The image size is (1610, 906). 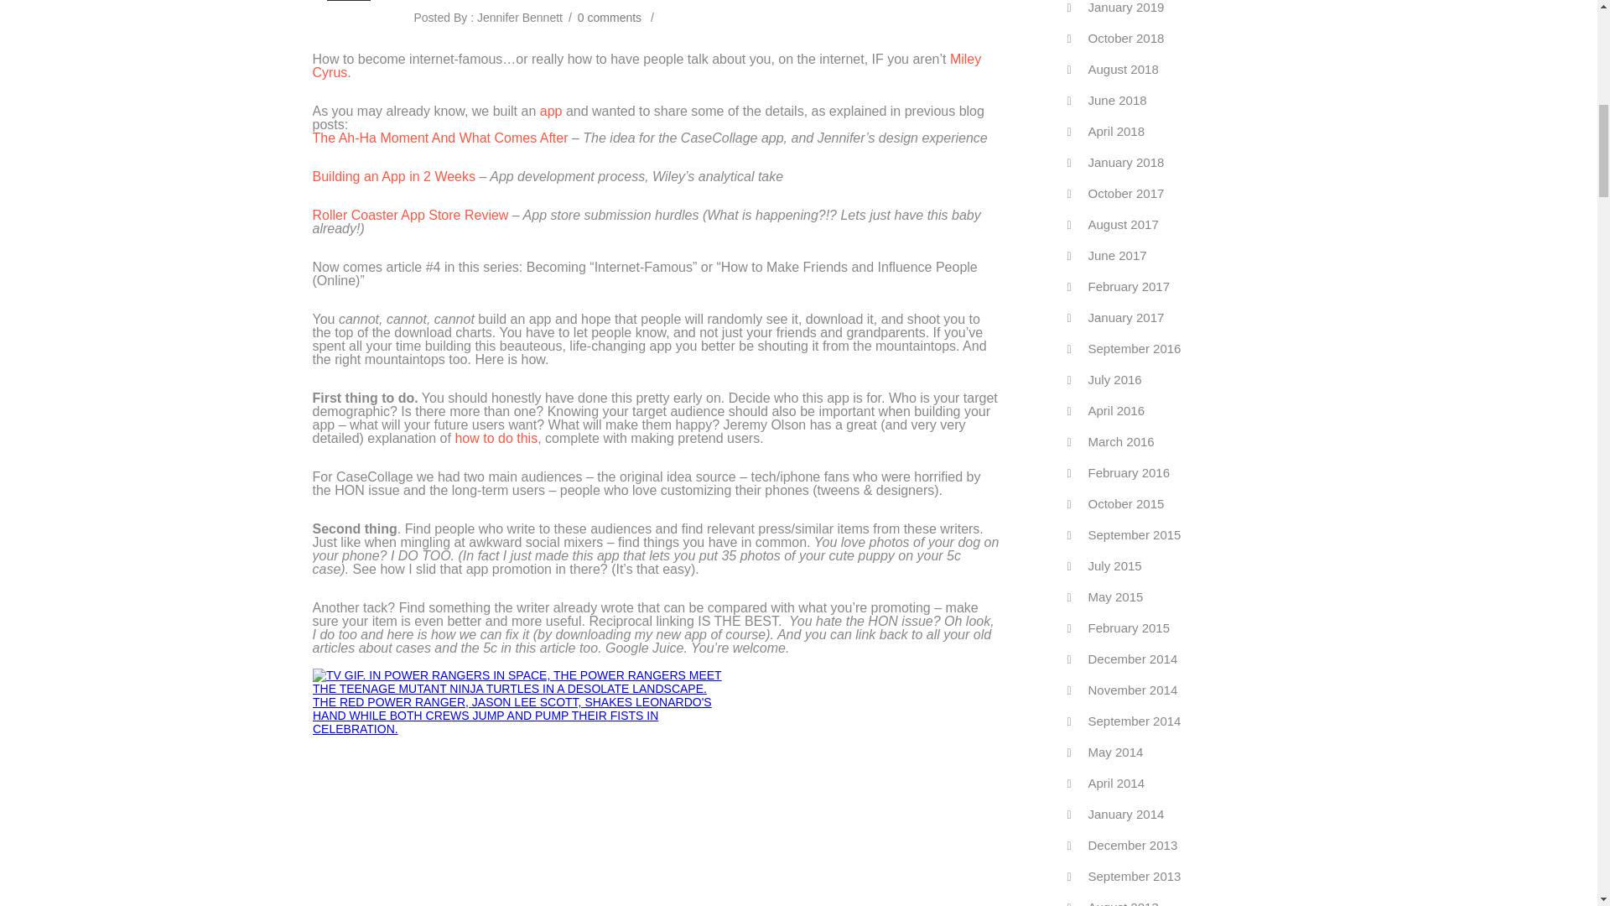 What do you see at coordinates (439, 138) in the screenshot?
I see `The Ah-Ha Moment And What Comes After` at bounding box center [439, 138].